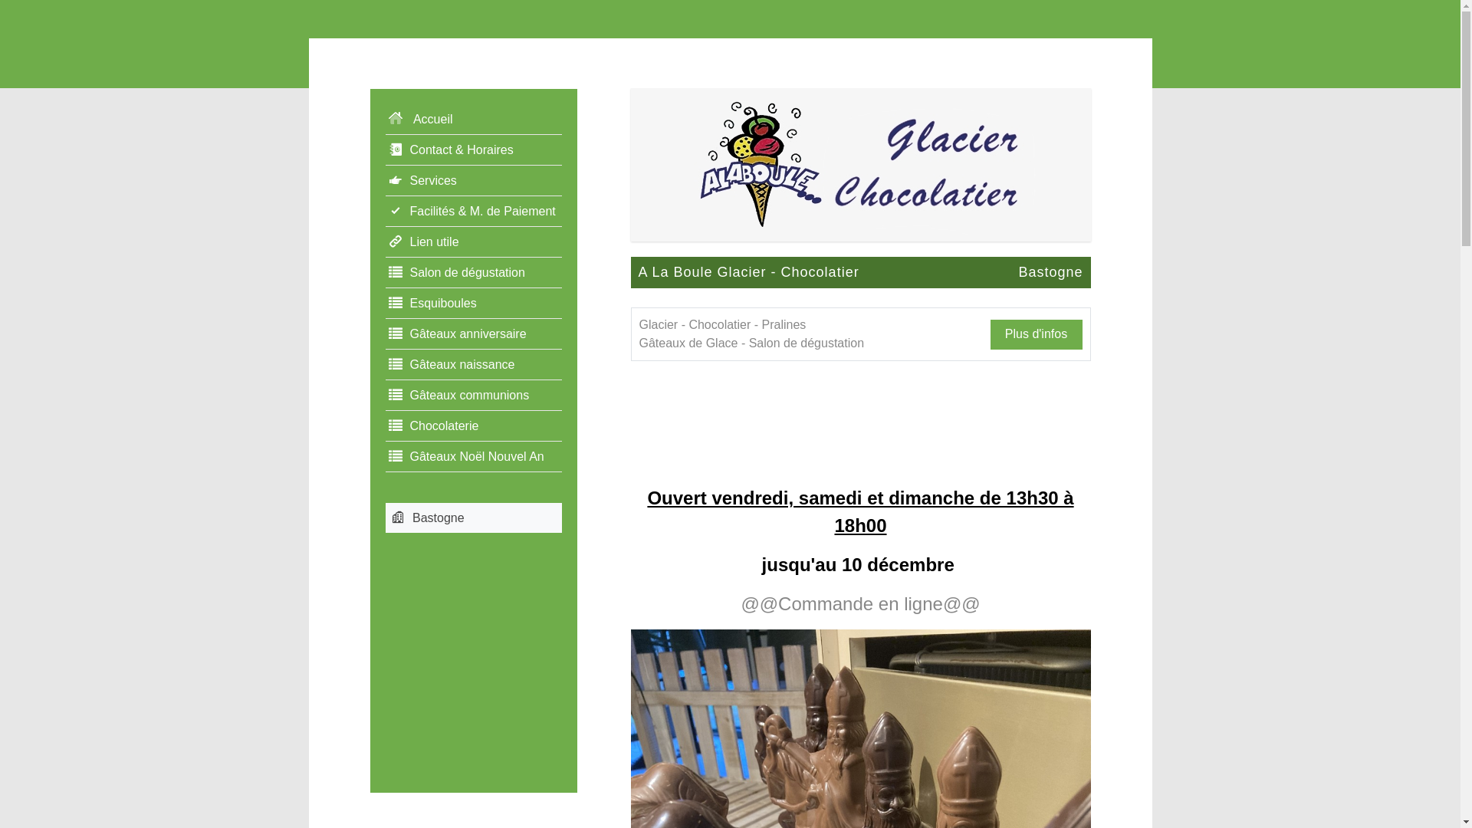  I want to click on Esquiboules, so click(473, 304).